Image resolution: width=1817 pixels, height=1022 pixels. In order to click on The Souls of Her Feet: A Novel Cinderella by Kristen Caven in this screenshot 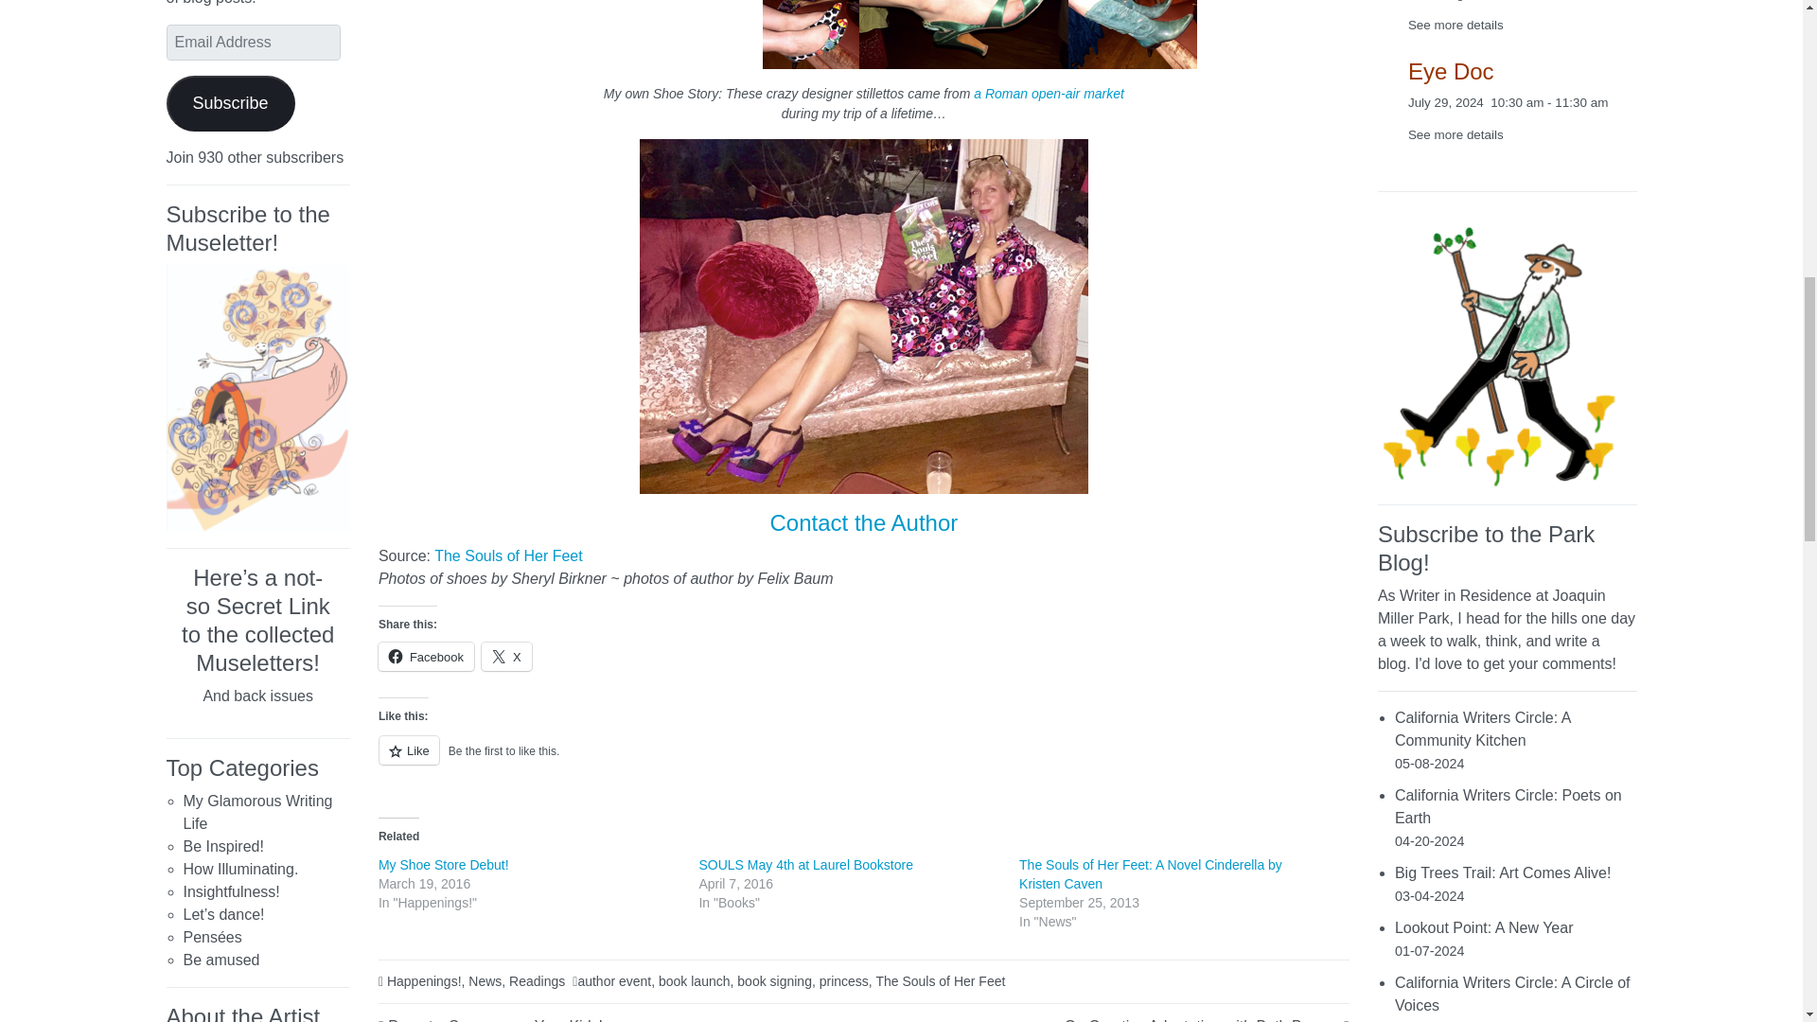, I will do `click(1151, 874)`.